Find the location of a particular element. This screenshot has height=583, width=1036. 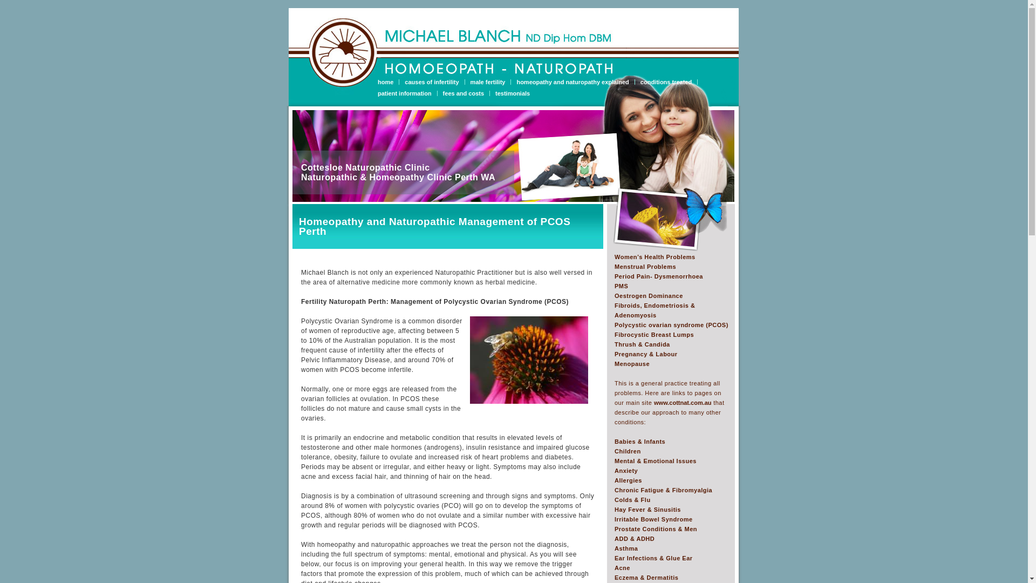

Menstrual Problems is located at coordinates (645, 267).